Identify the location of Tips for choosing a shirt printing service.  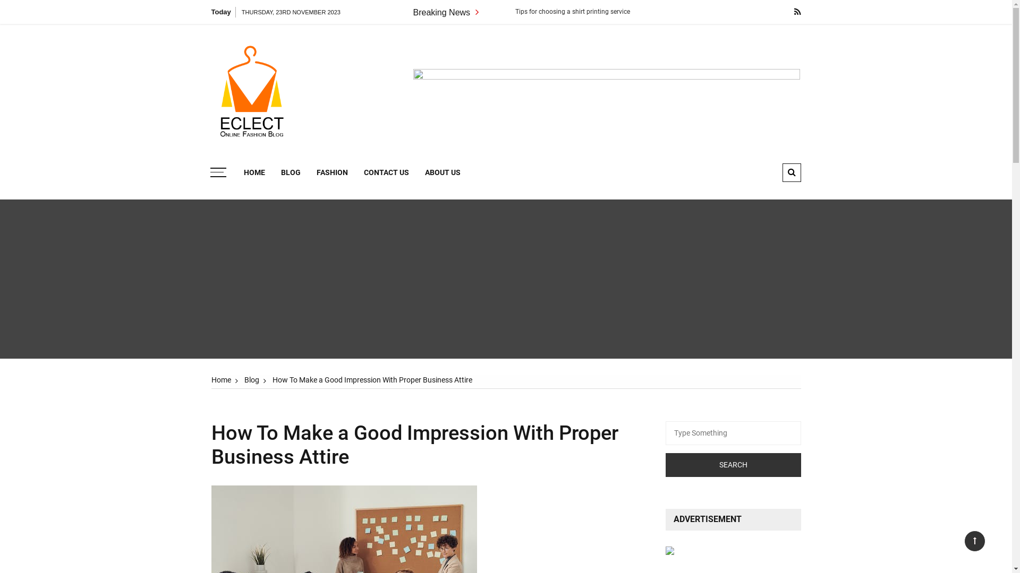
(645, 12).